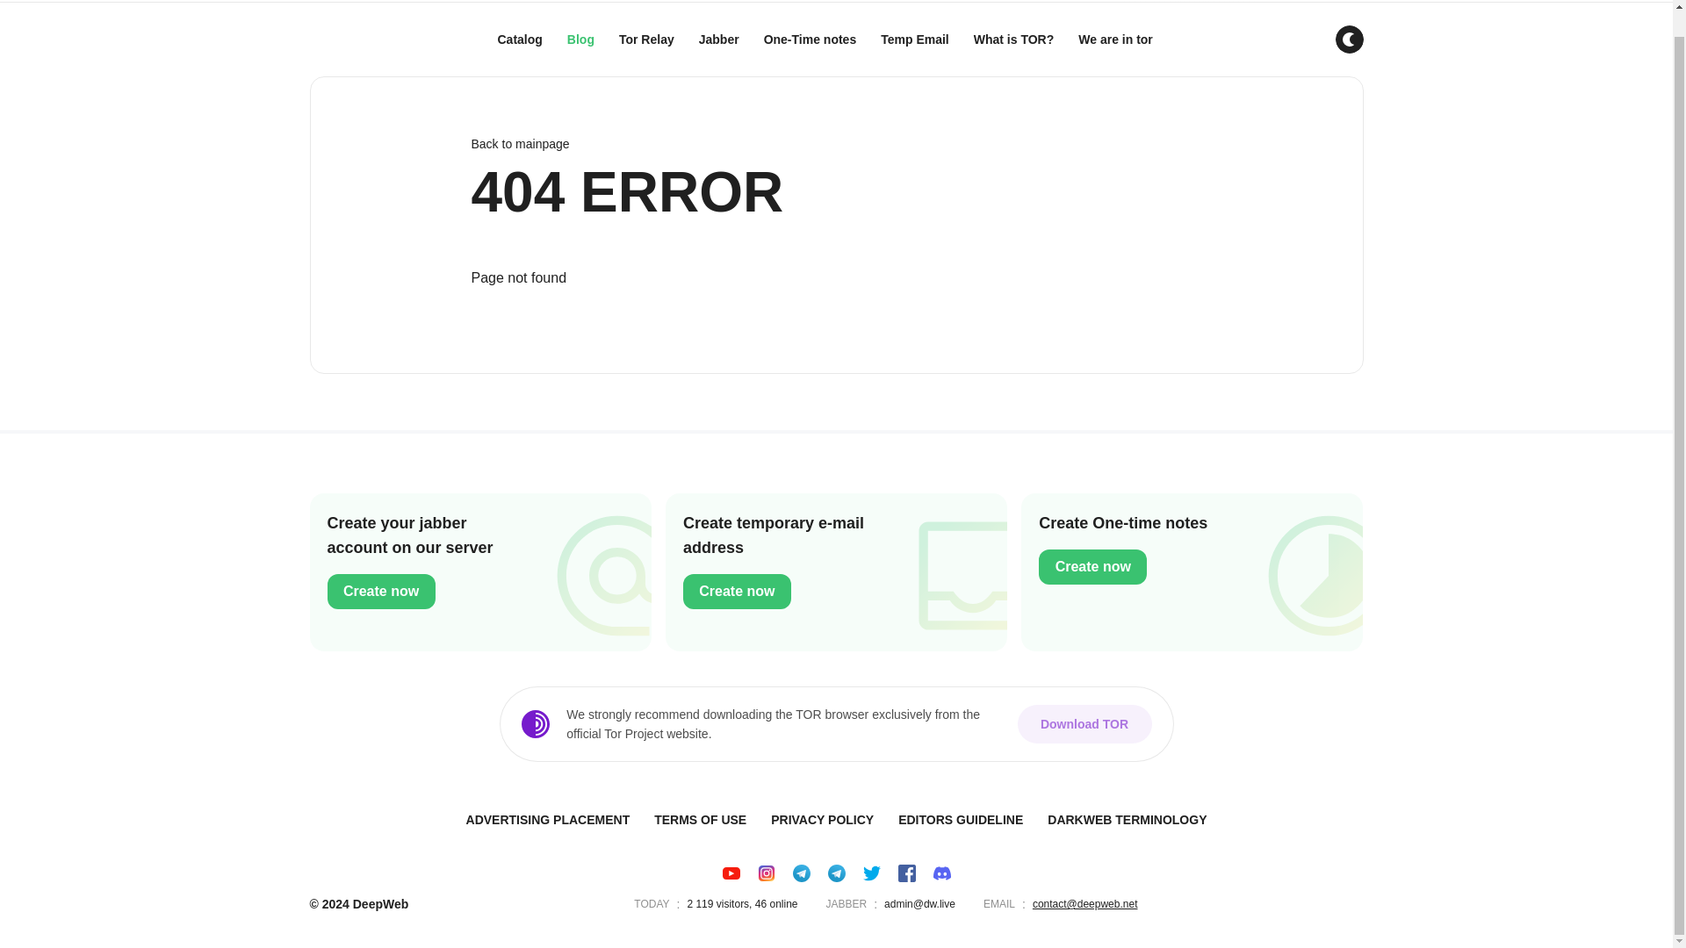 This screenshot has height=948, width=1686. I want to click on Temp Email, so click(914, 39).